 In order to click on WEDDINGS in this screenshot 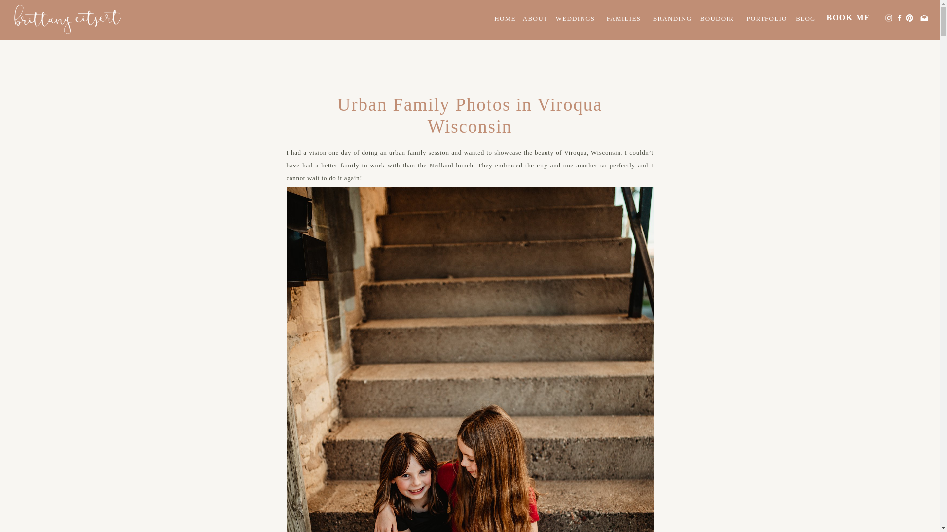, I will do `click(575, 20)`.